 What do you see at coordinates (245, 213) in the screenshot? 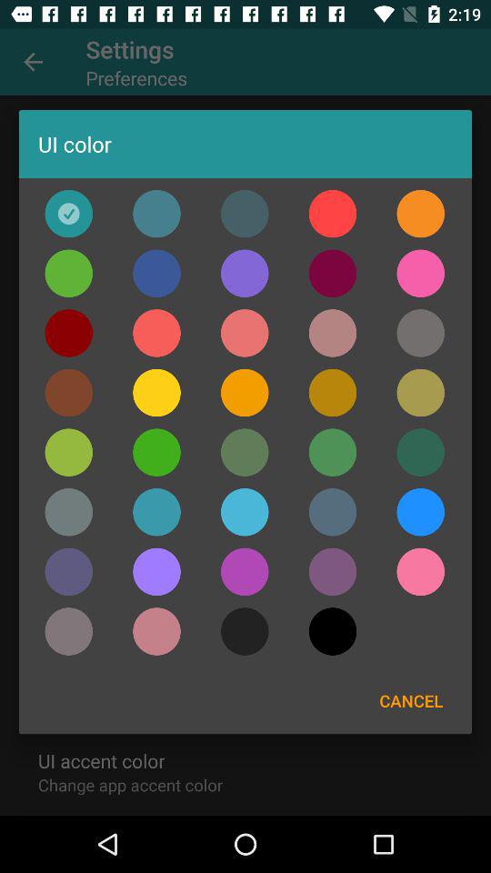
I see `click on color to choose` at bounding box center [245, 213].